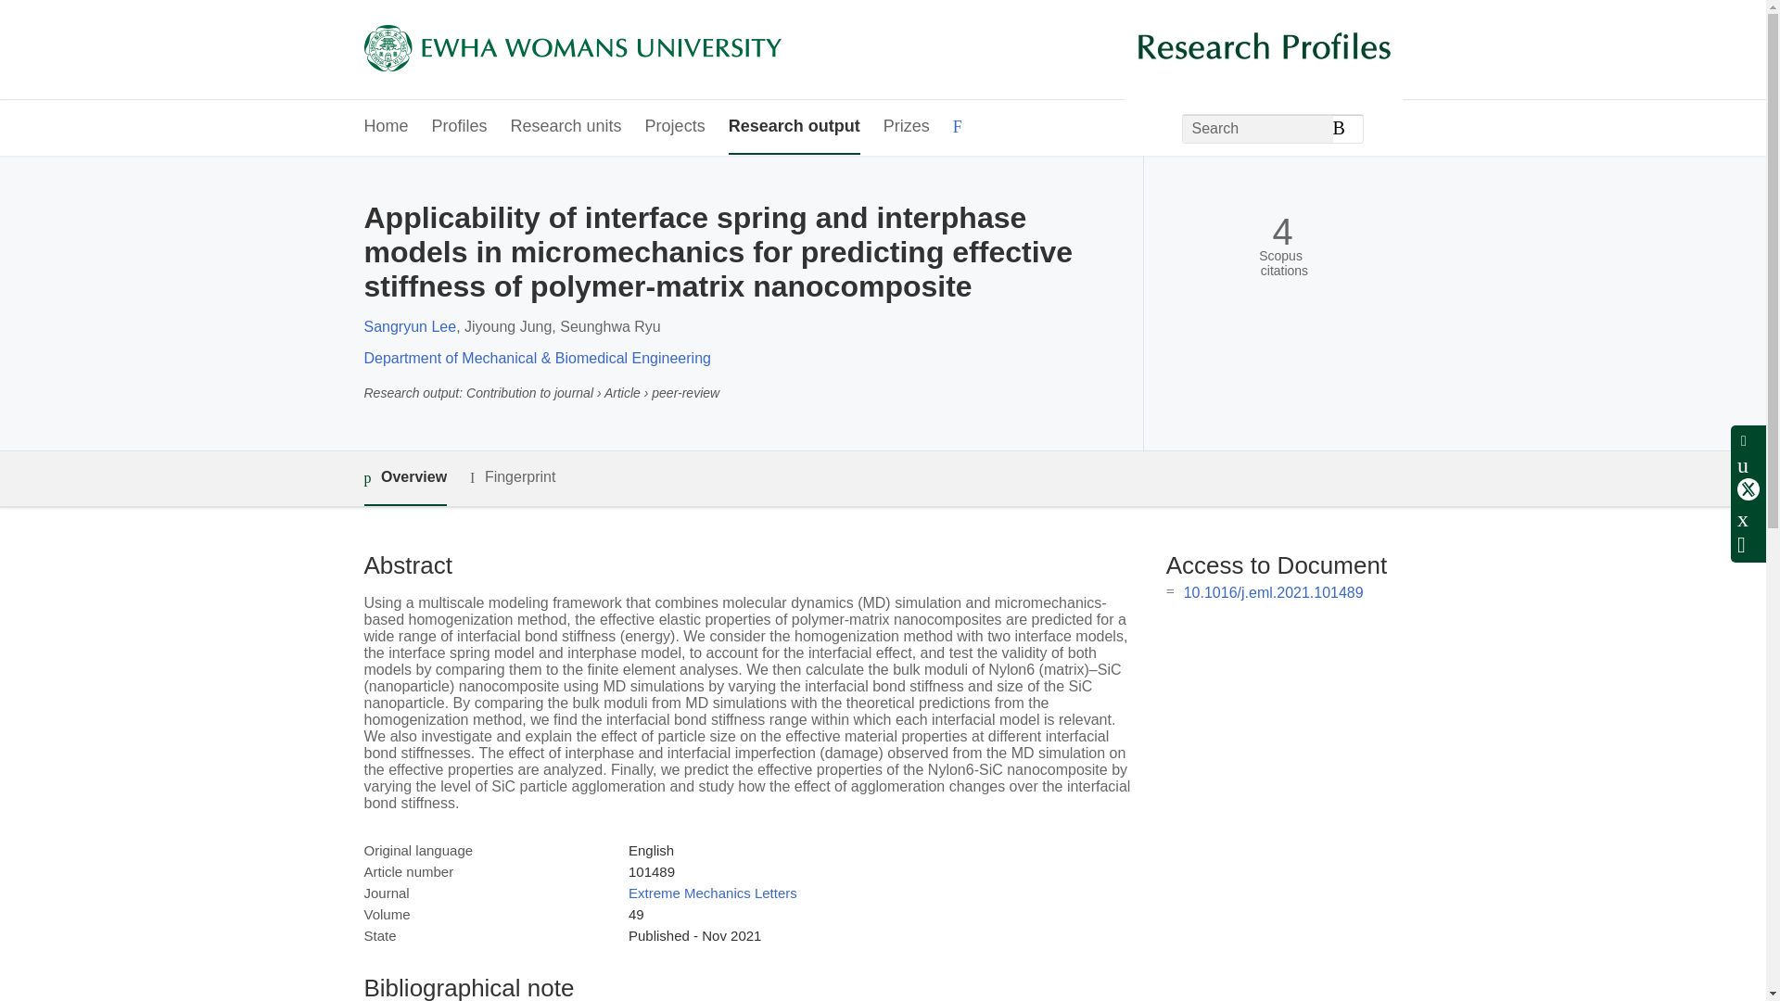  Describe the element at coordinates (512, 478) in the screenshot. I see `Fingerprint` at that location.